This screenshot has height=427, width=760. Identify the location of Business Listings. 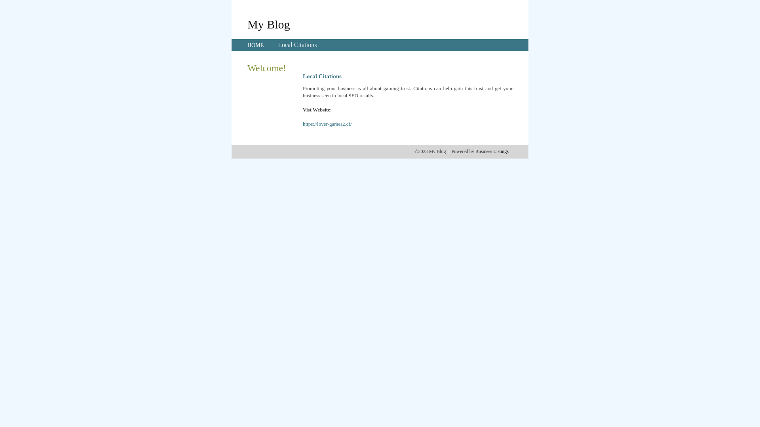
(492, 151).